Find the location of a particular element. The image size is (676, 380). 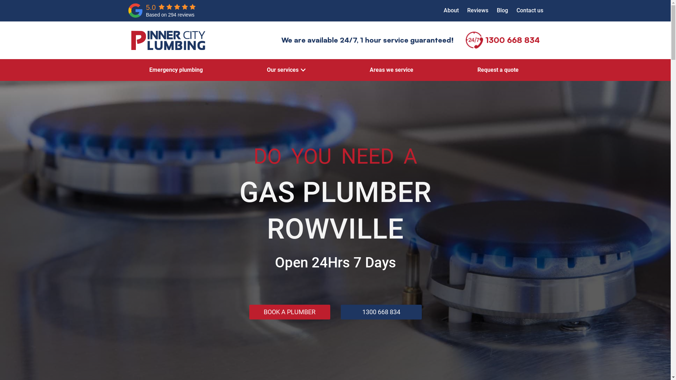

1300 668 834 is located at coordinates (381, 312).